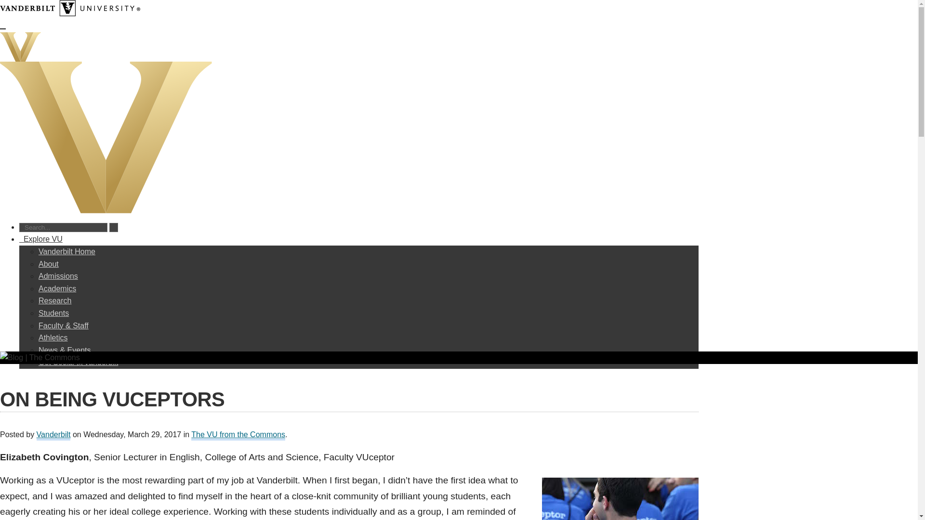  Describe the element at coordinates (41, 239) in the screenshot. I see `  Explore VU` at that location.